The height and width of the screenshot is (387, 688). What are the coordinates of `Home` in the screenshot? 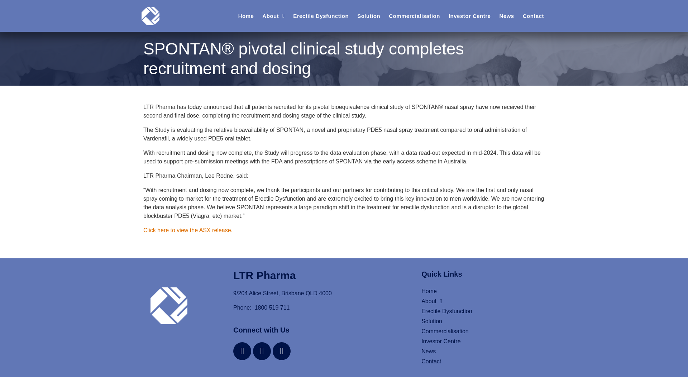 It's located at (478, 291).